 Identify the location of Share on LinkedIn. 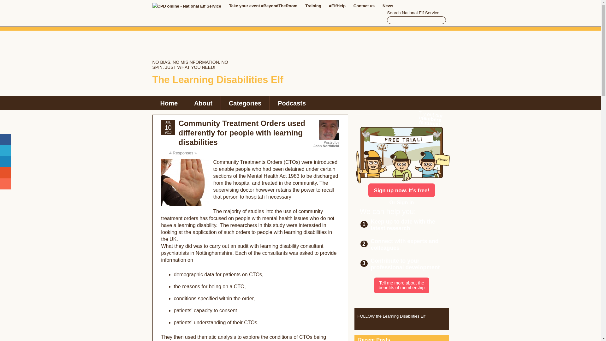
(5, 162).